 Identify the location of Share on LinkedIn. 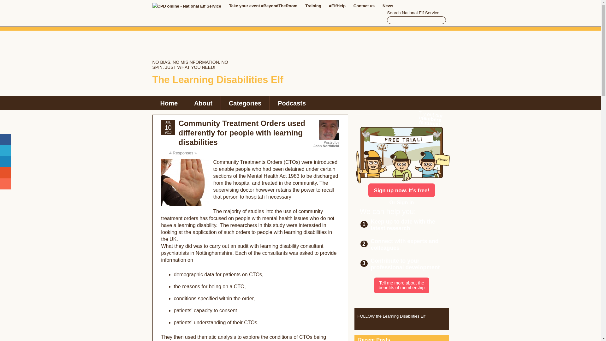
(5, 162).